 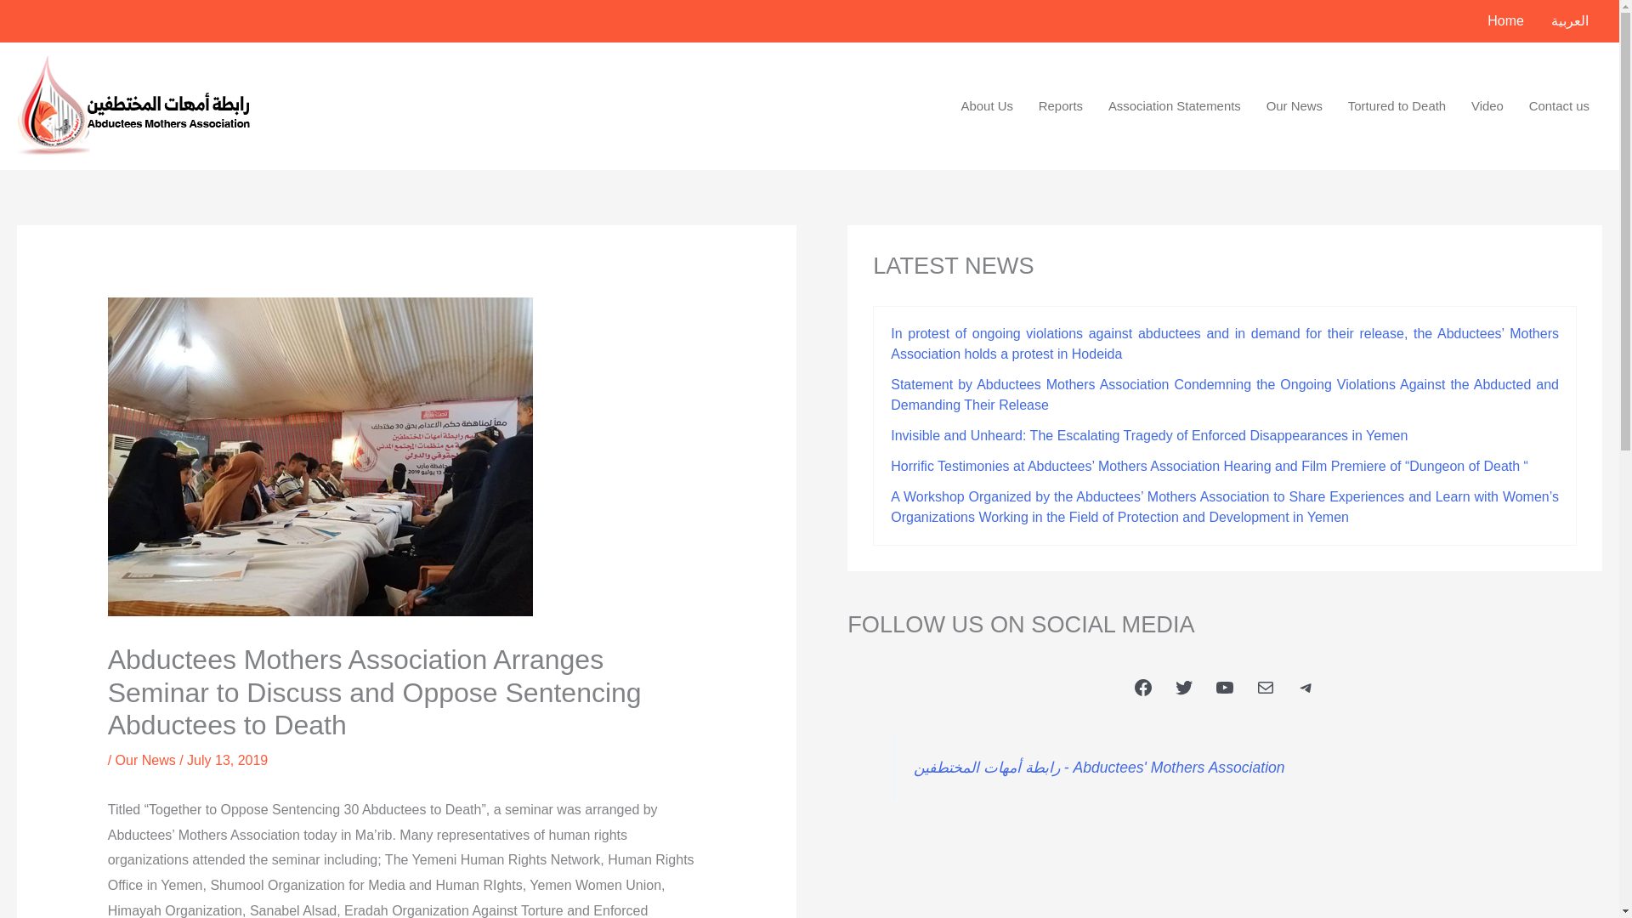 What do you see at coordinates (1061, 105) in the screenshot?
I see `Reports` at bounding box center [1061, 105].